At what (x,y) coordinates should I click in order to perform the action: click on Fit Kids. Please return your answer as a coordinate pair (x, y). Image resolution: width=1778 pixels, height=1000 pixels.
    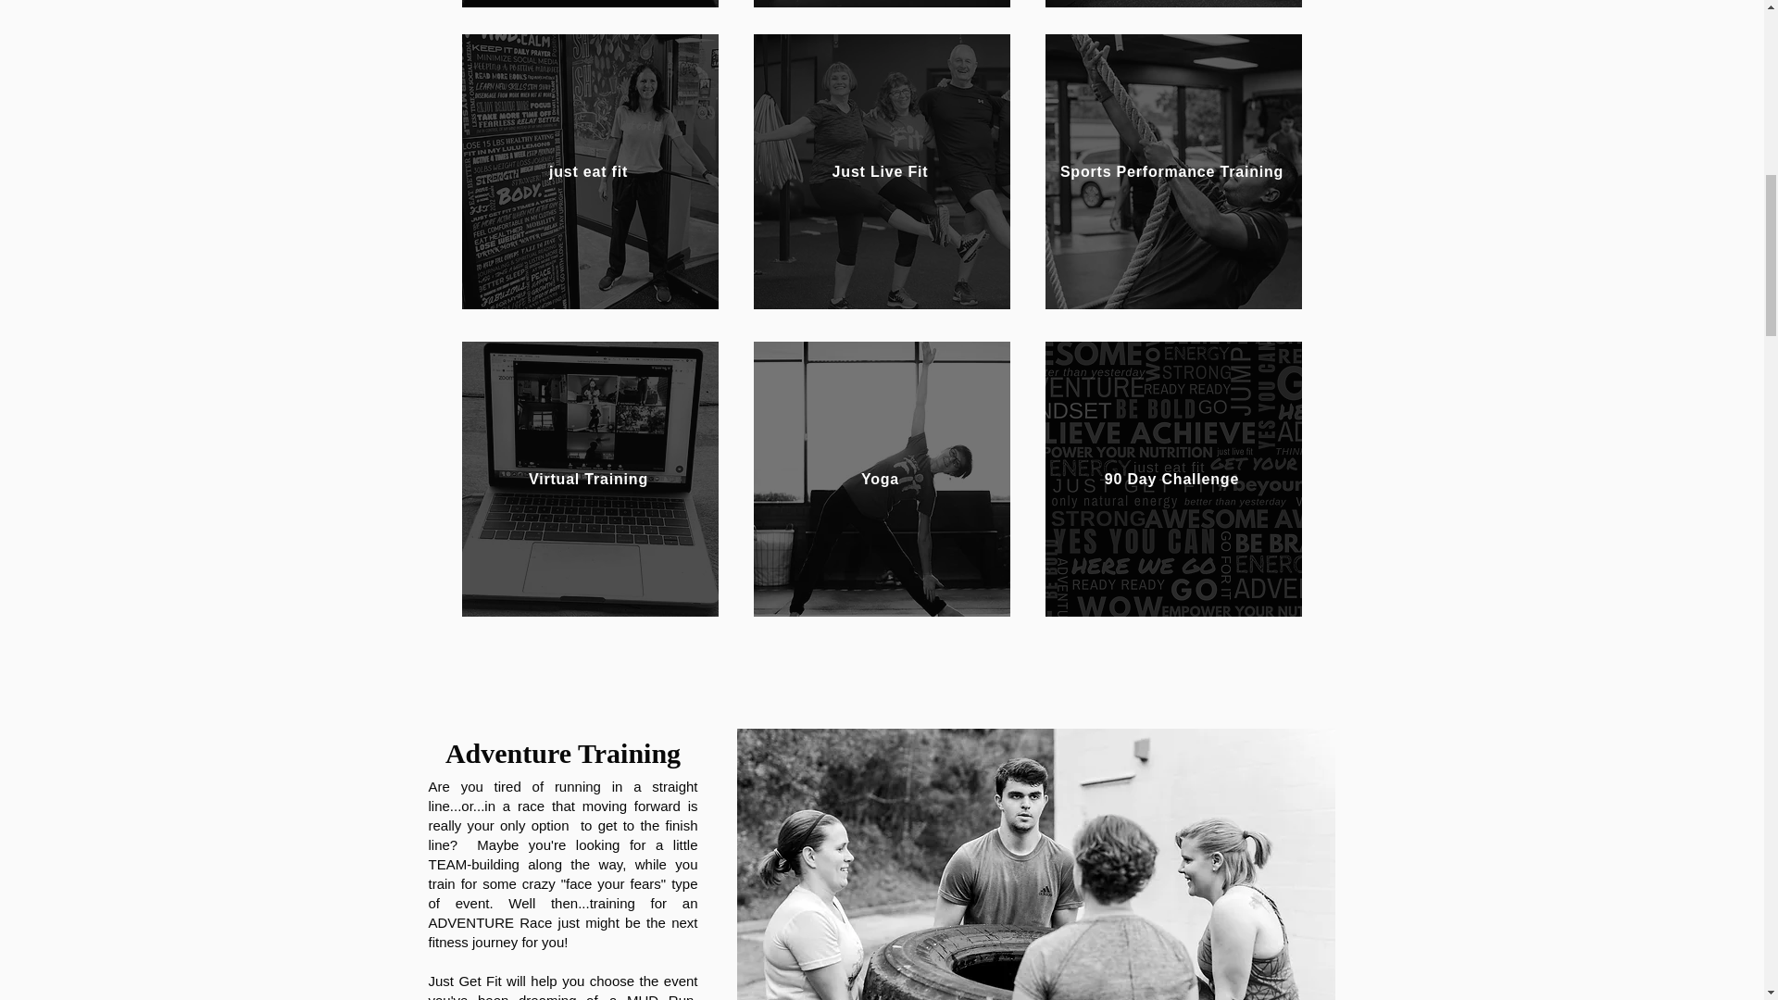
    Looking at the image, I should click on (1172, 4).